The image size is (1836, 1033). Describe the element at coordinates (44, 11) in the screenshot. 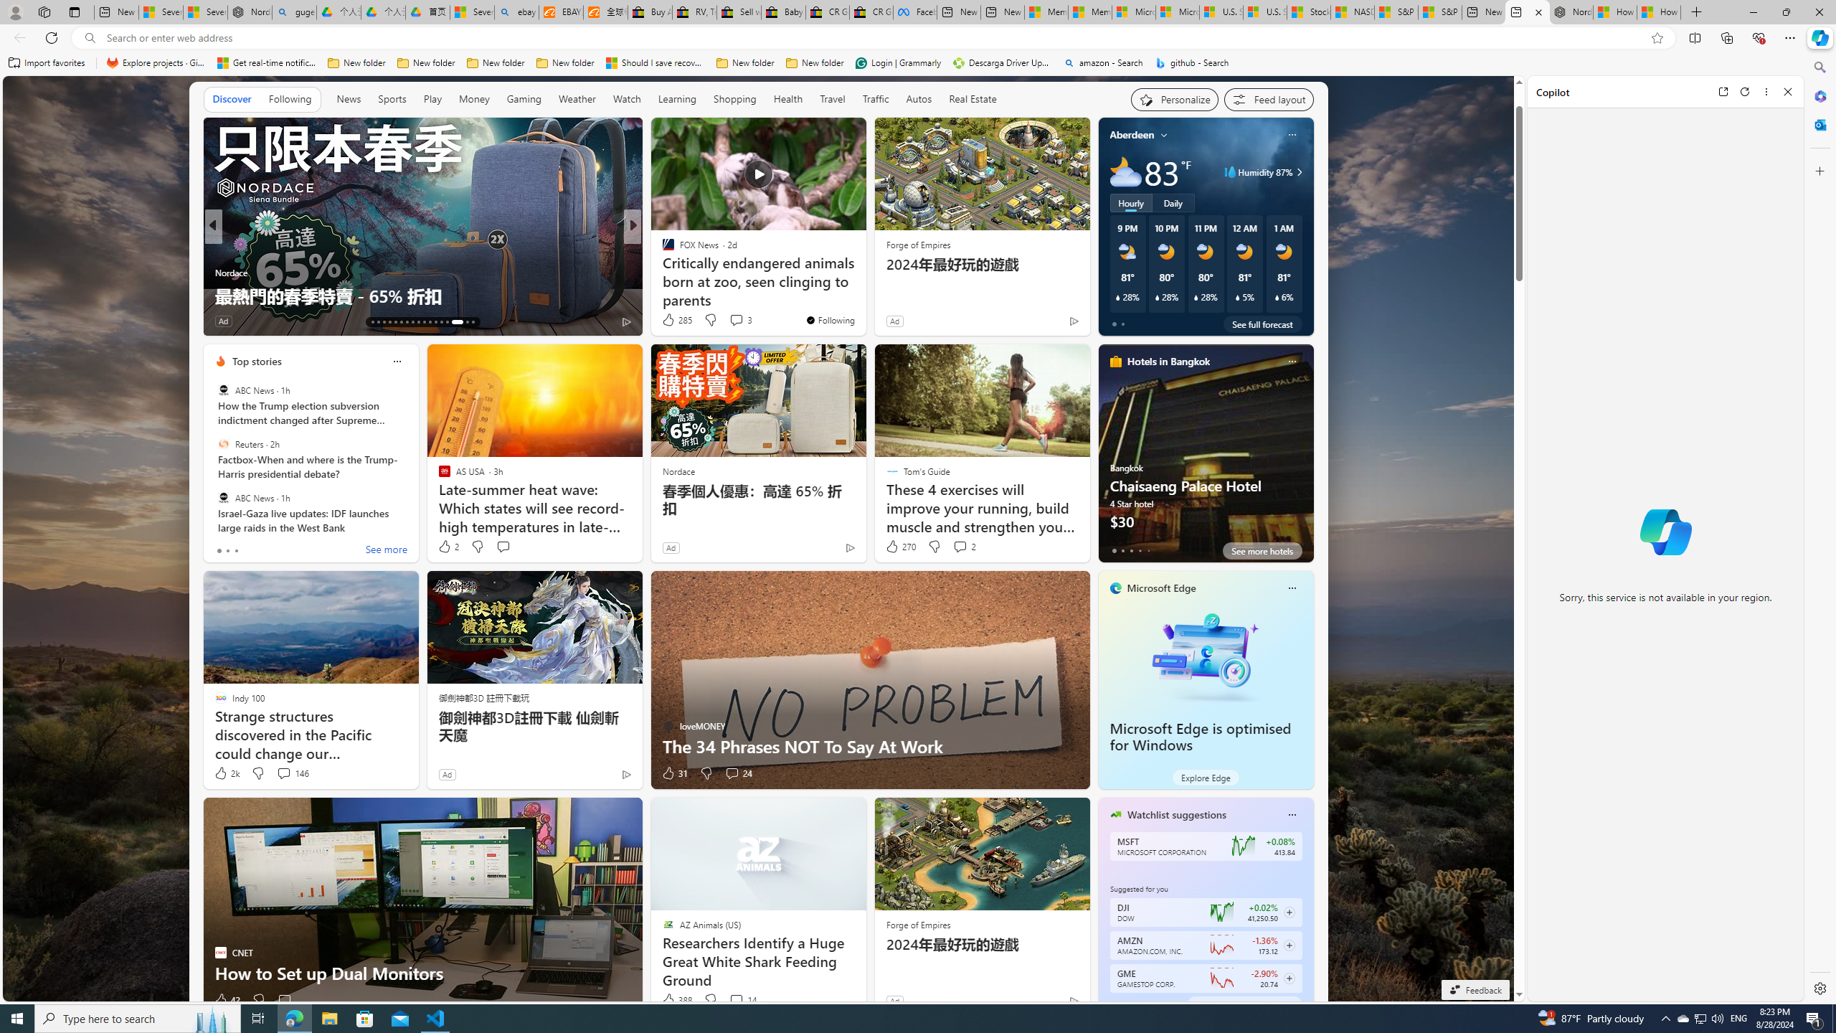

I see `Workspaces` at that location.